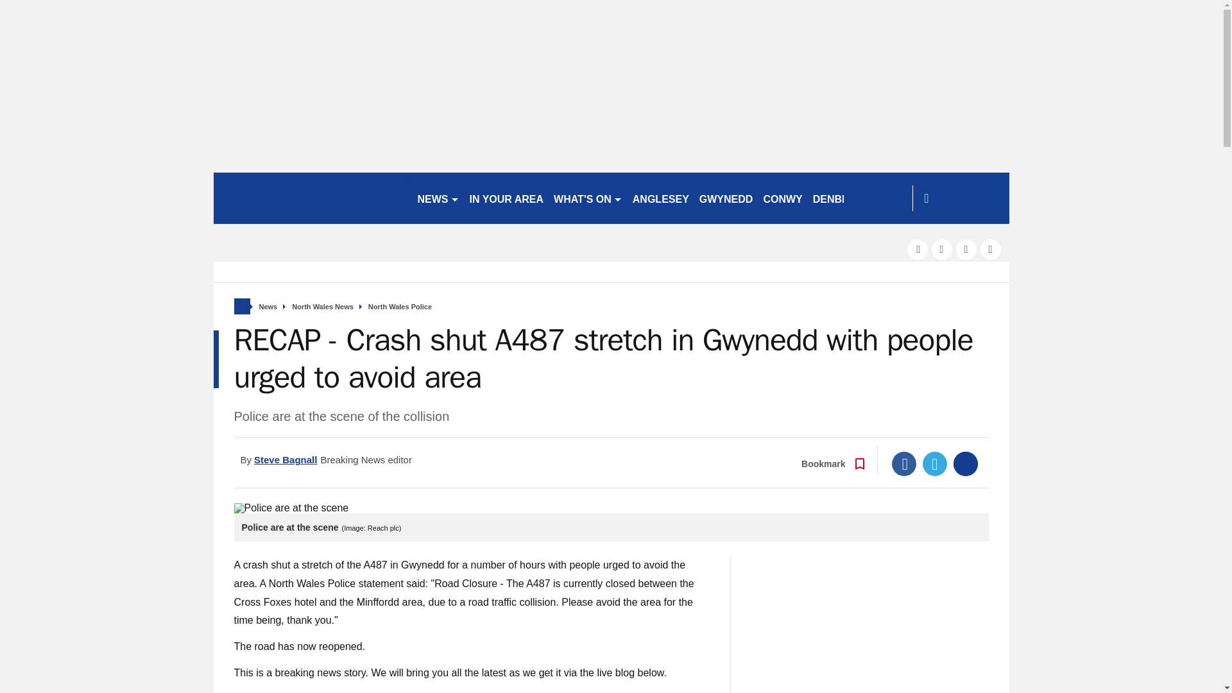  What do you see at coordinates (991, 249) in the screenshot?
I see `instagram` at bounding box center [991, 249].